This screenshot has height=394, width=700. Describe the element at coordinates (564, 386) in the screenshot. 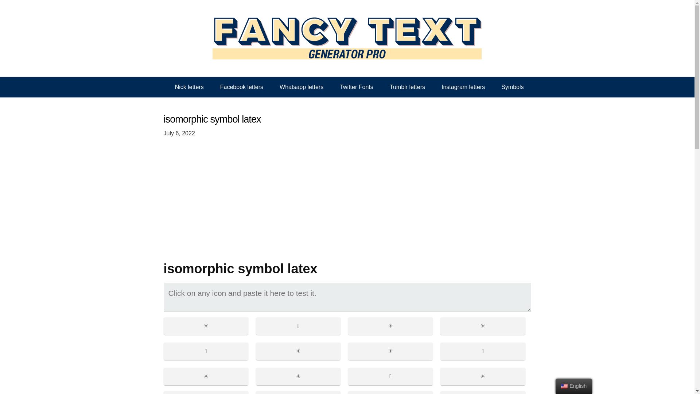

I see `English` at that location.